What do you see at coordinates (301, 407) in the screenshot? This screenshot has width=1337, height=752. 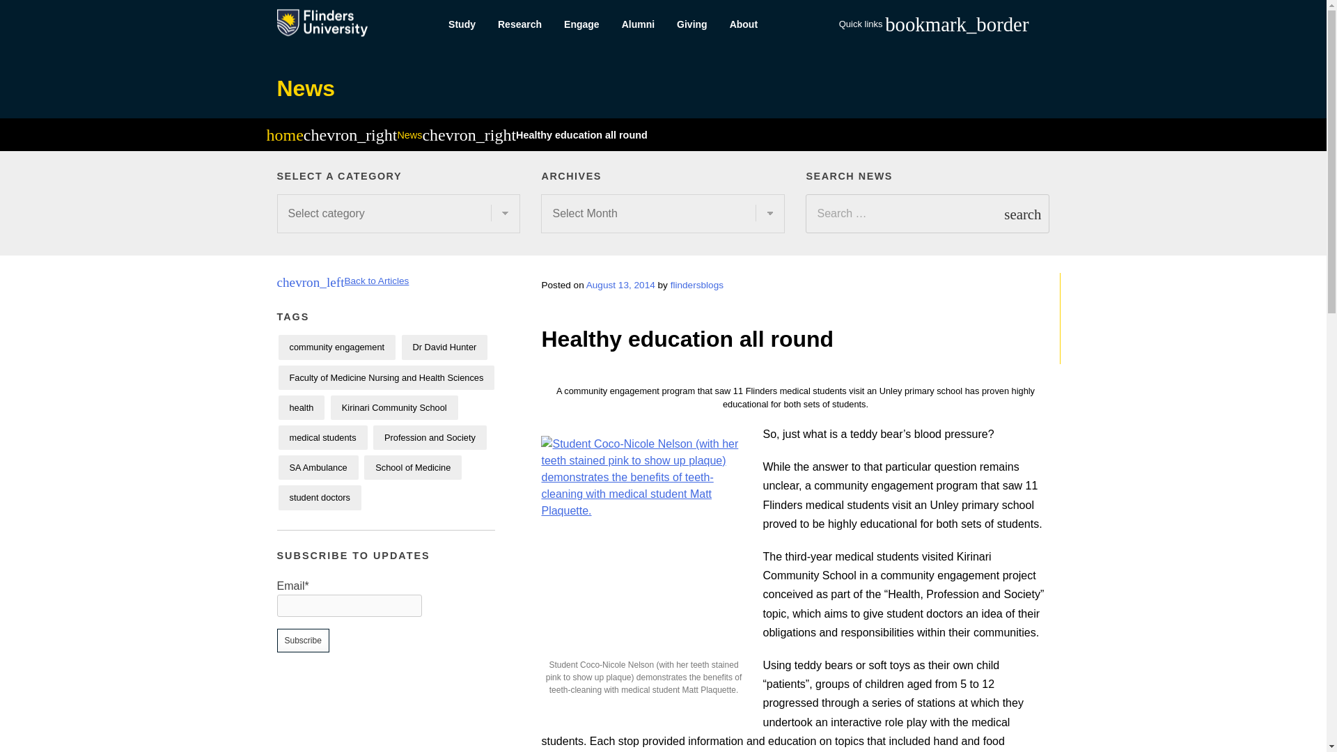 I see `health` at bounding box center [301, 407].